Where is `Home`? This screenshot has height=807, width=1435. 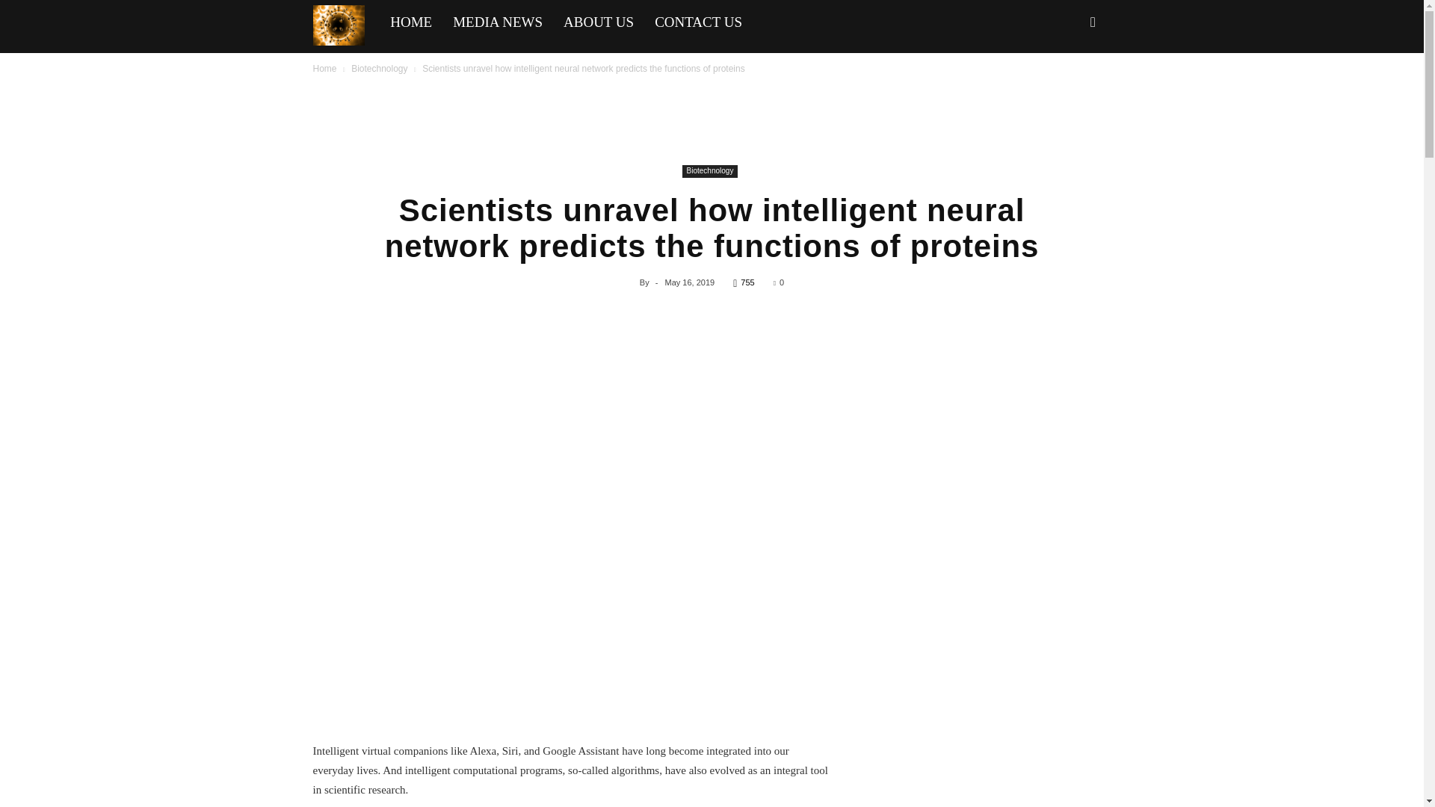
Home is located at coordinates (324, 69).